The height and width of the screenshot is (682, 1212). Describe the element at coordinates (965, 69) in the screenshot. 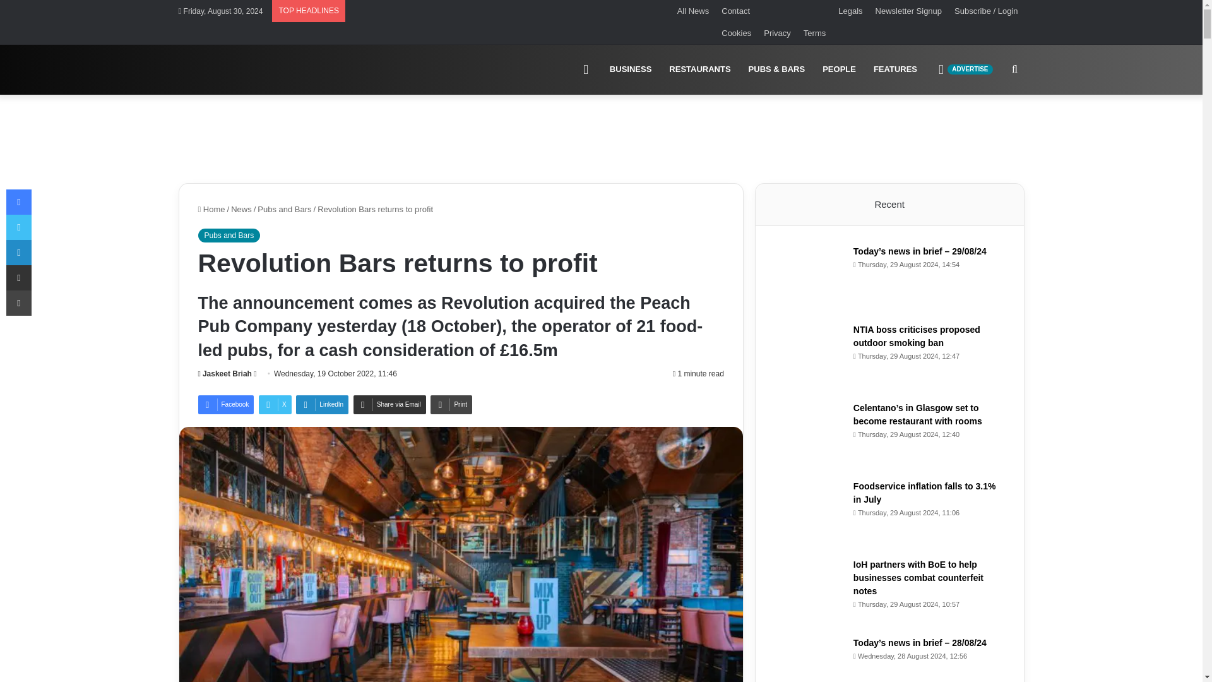

I see `Share via Email` at that location.